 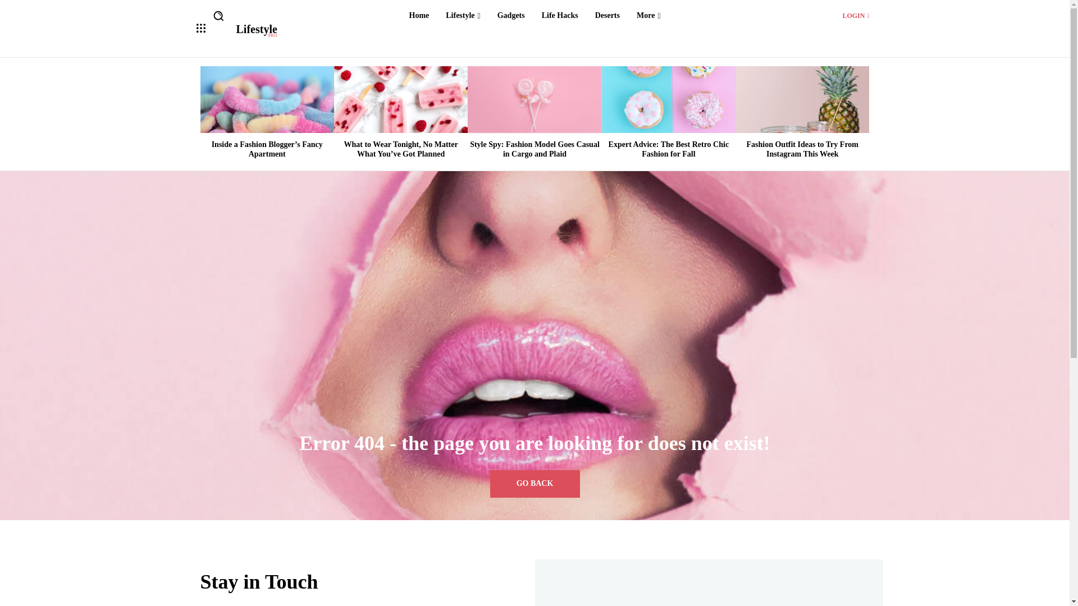 What do you see at coordinates (668, 99) in the screenshot?
I see `Expert Advice: The Best Retro Chic Fashion for Fall` at bounding box center [668, 99].